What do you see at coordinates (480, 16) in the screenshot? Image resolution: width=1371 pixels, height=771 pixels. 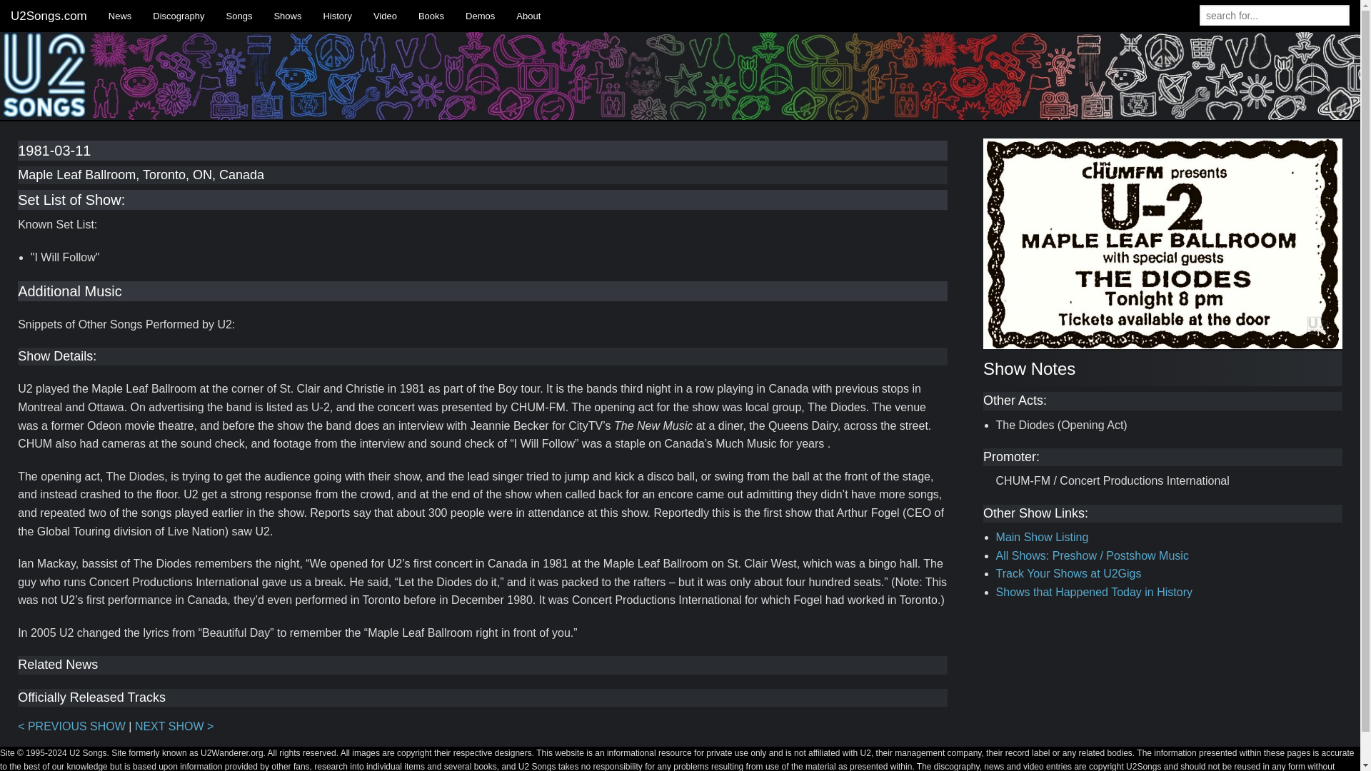 I see `Demos` at bounding box center [480, 16].